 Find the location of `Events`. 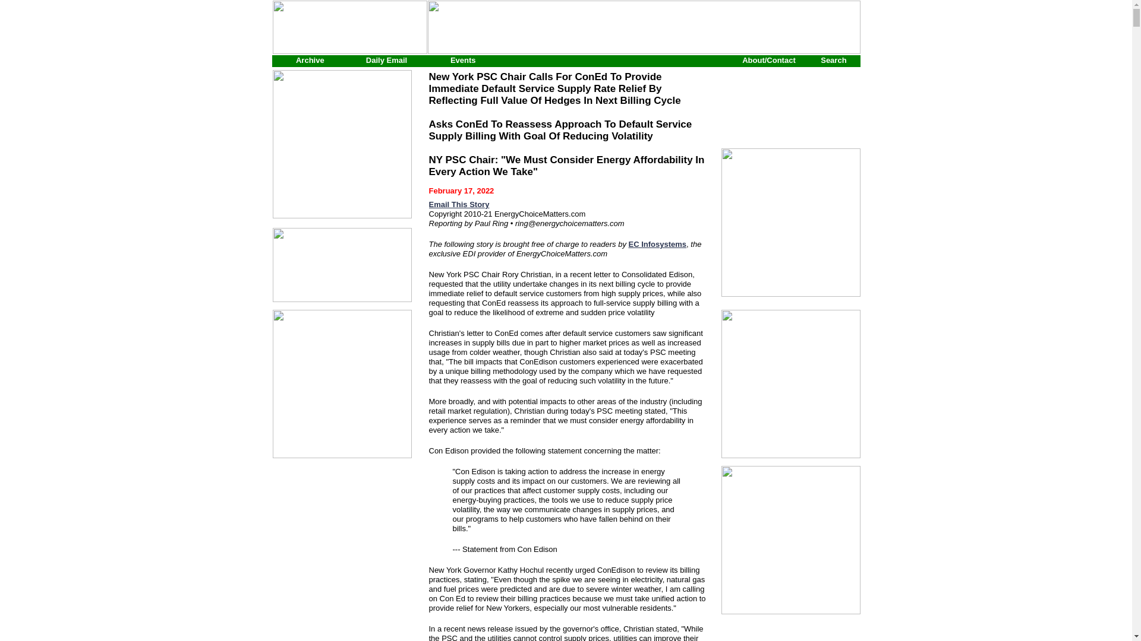

Events is located at coordinates (463, 60).